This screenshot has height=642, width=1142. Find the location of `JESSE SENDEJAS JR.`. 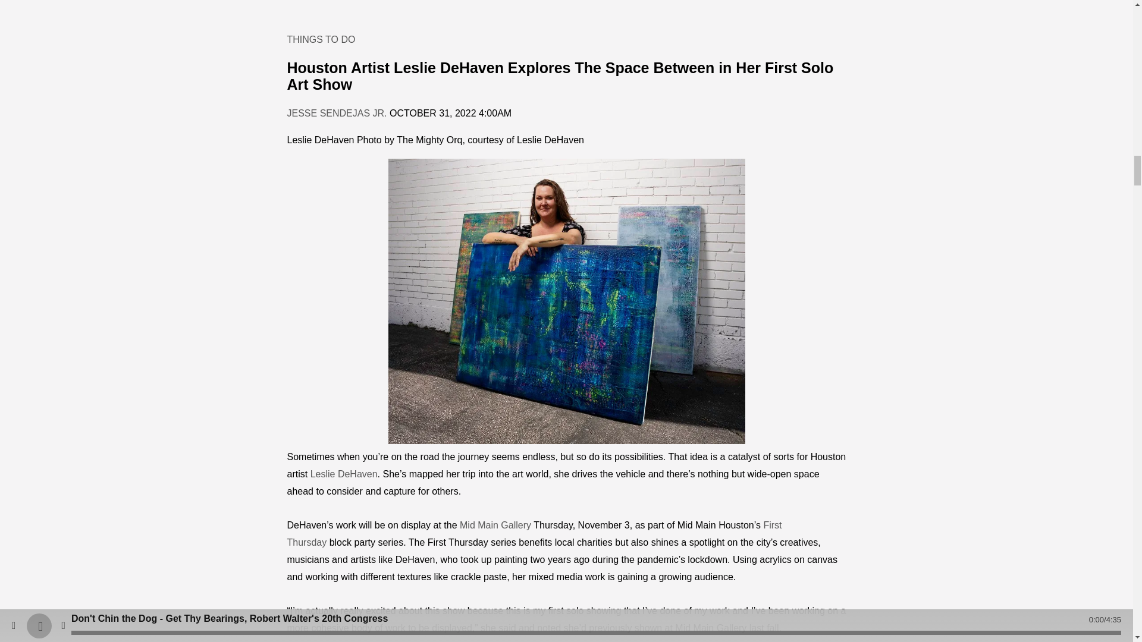

JESSE SENDEJAS JR. is located at coordinates (337, 113).